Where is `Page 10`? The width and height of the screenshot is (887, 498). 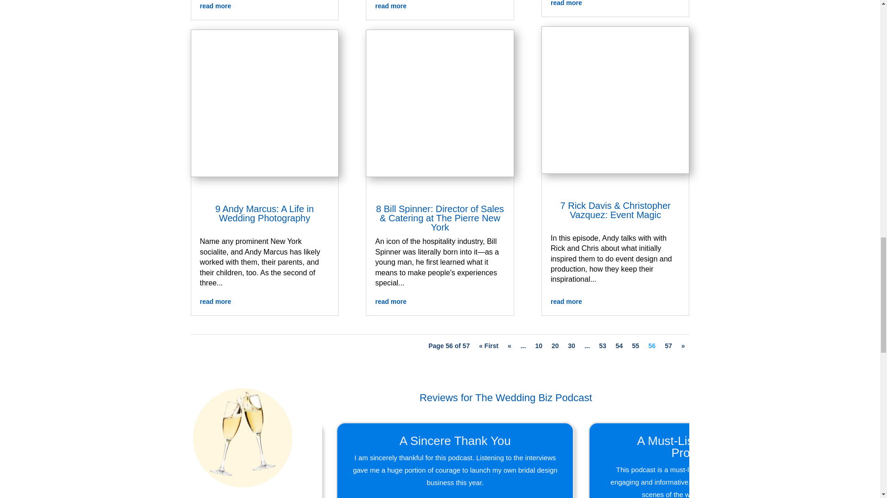 Page 10 is located at coordinates (539, 346).